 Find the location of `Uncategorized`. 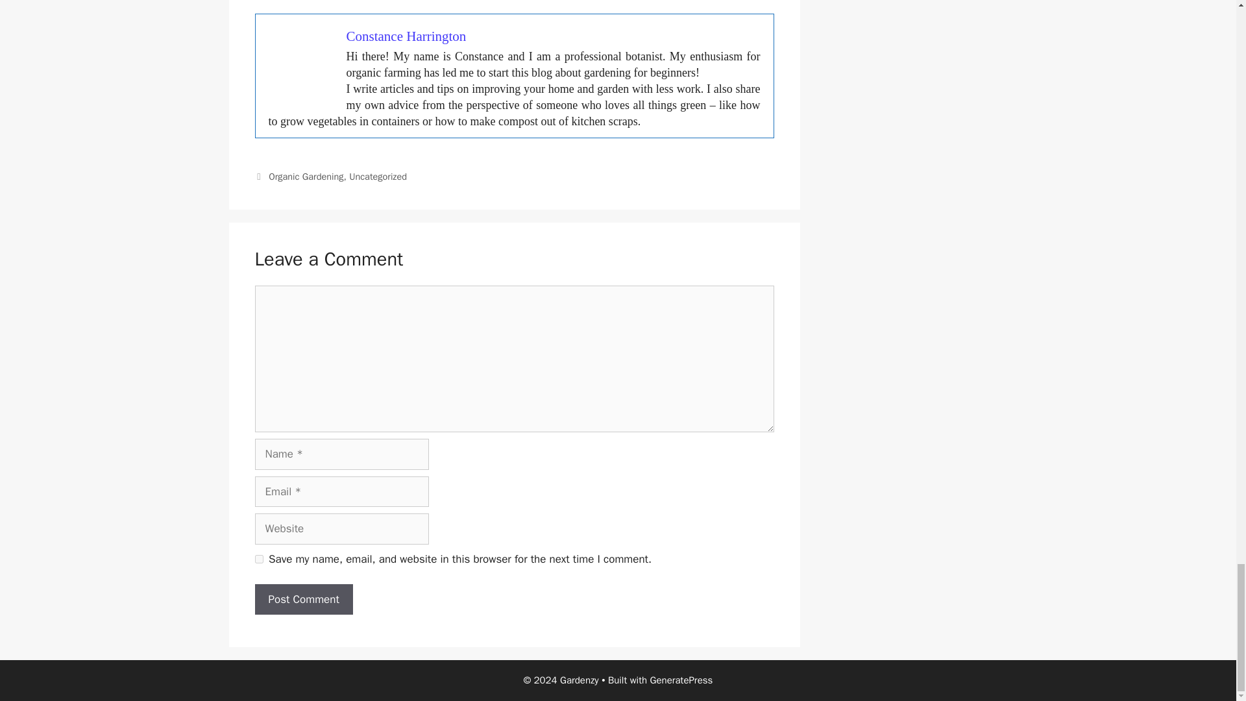

Uncategorized is located at coordinates (378, 177).